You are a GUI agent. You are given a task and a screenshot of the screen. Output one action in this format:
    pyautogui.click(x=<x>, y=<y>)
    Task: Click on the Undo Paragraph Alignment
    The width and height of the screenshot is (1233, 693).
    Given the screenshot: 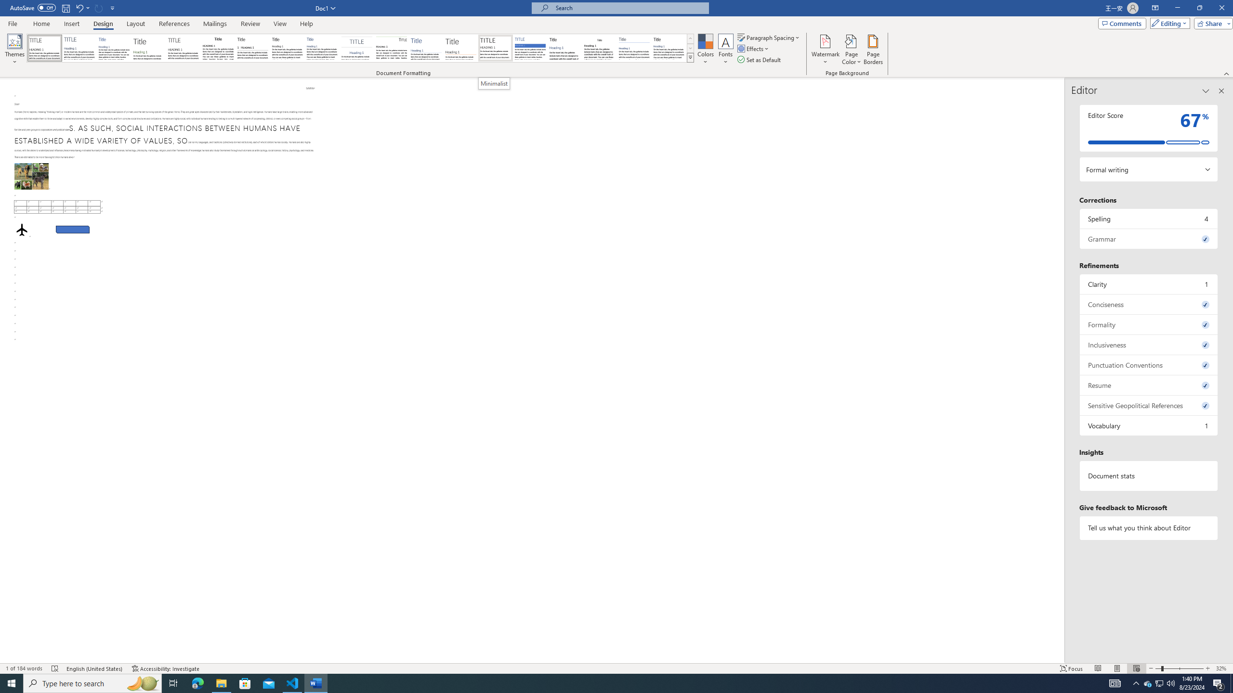 What is the action you would take?
    pyautogui.click(x=79, y=8)
    